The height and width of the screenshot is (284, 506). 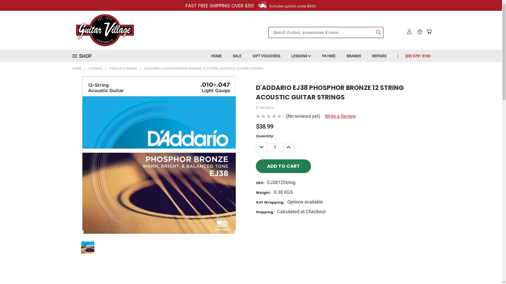 What do you see at coordinates (379, 56) in the screenshot?
I see `REPAIRS` at bounding box center [379, 56].